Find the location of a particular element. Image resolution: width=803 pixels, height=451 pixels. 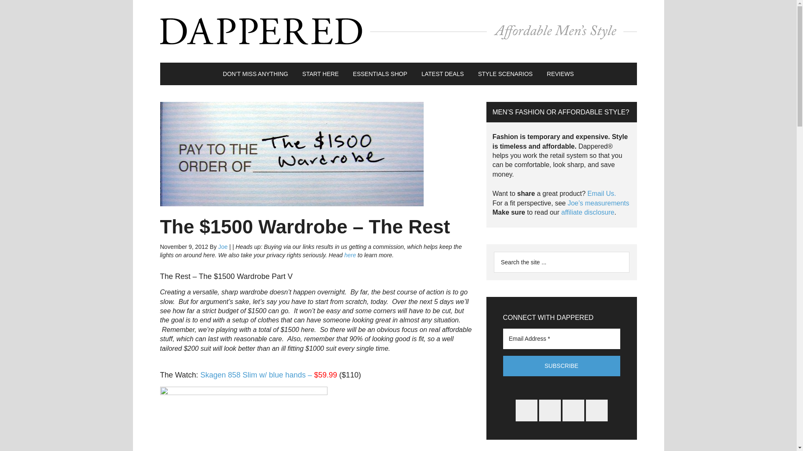

STYLE SCENARIOS is located at coordinates (505, 74).